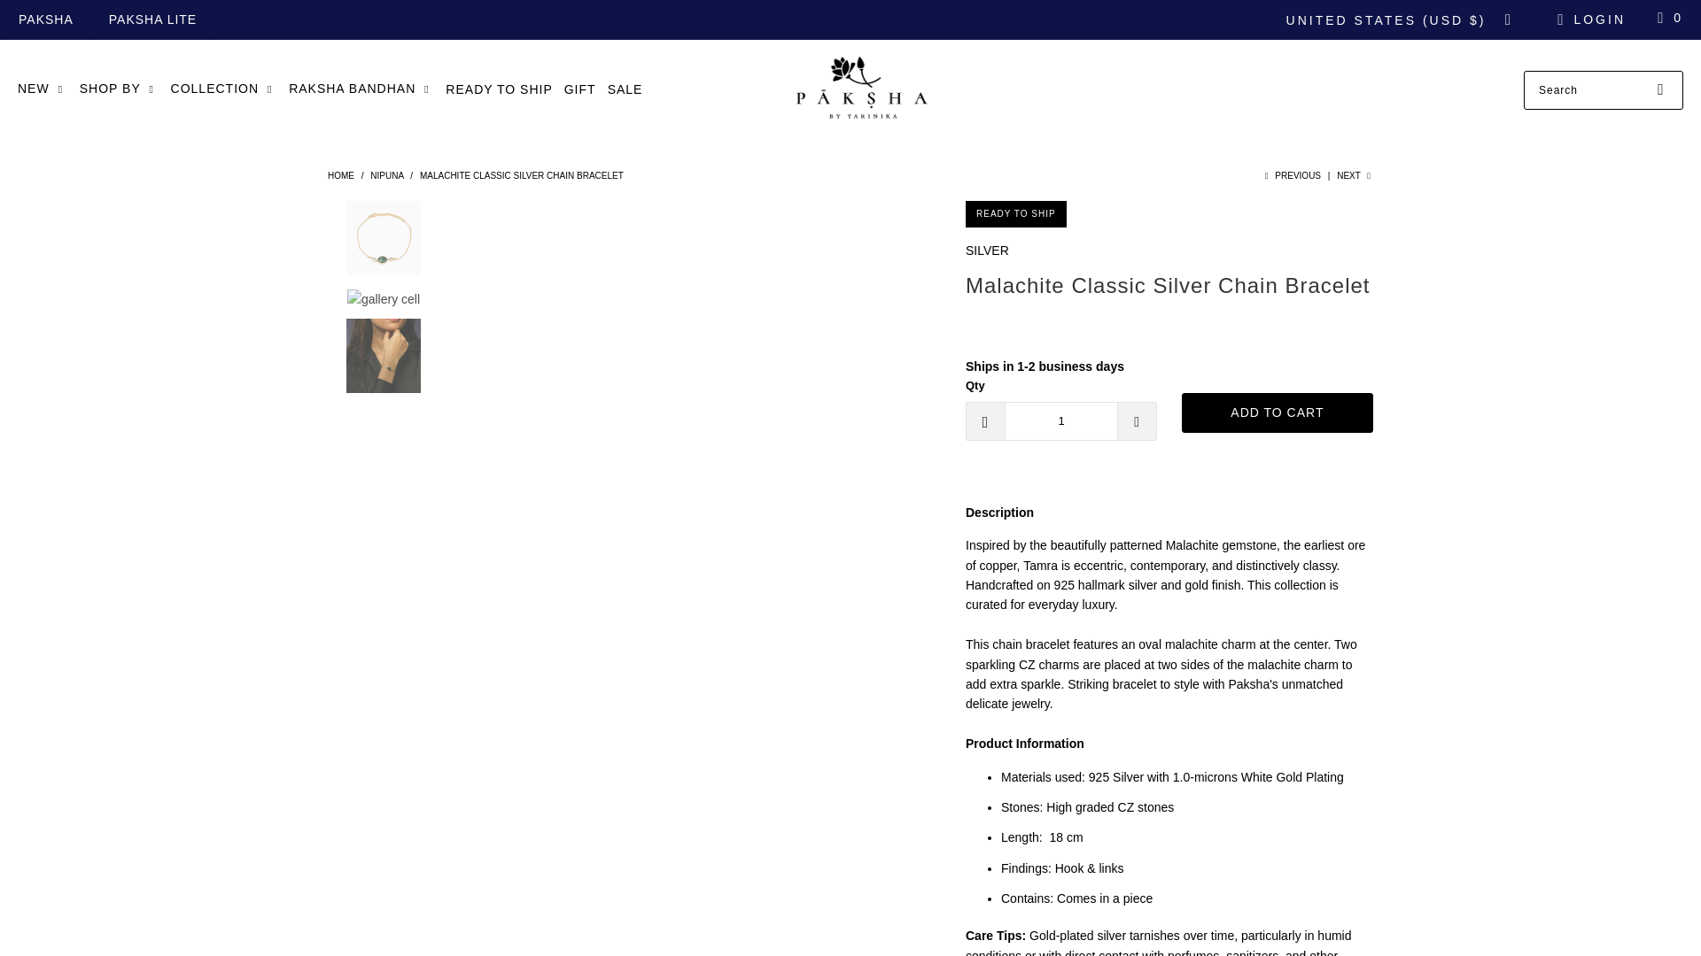 This screenshot has width=1701, height=956. Describe the element at coordinates (1355, 175) in the screenshot. I see `Next` at that location.